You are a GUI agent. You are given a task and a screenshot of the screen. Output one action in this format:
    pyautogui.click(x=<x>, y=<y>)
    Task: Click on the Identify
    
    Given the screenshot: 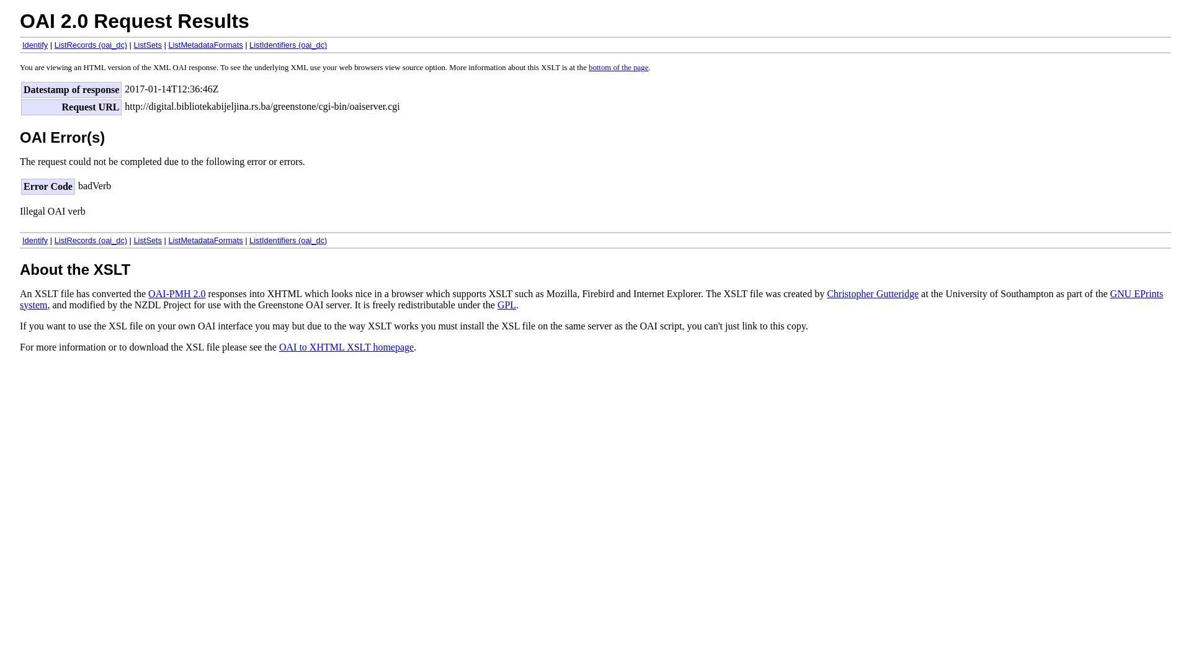 What is the action you would take?
    pyautogui.click(x=35, y=45)
    